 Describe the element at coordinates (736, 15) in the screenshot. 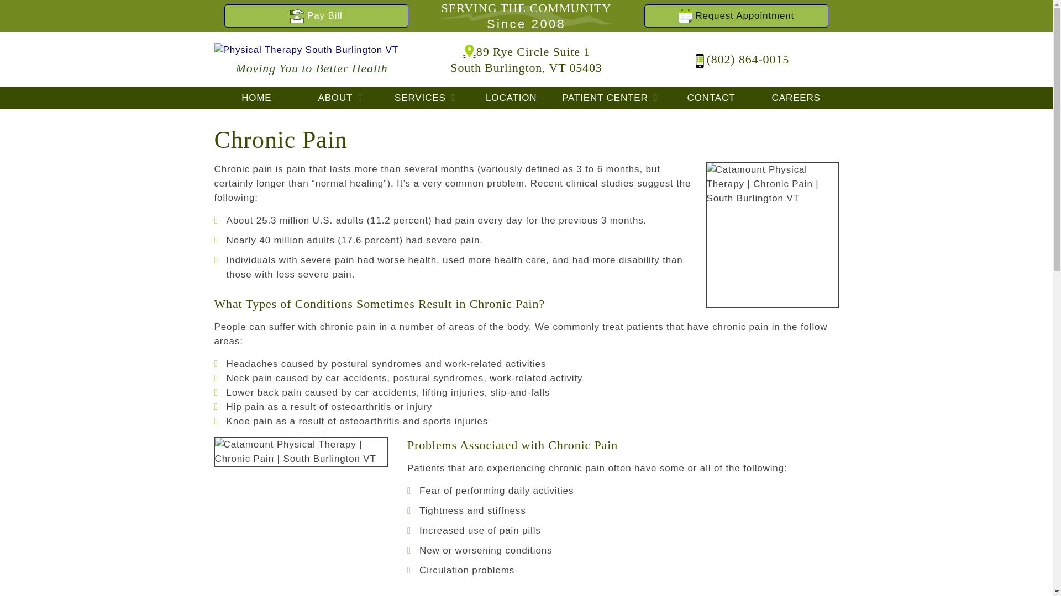

I see `CAREERS` at that location.